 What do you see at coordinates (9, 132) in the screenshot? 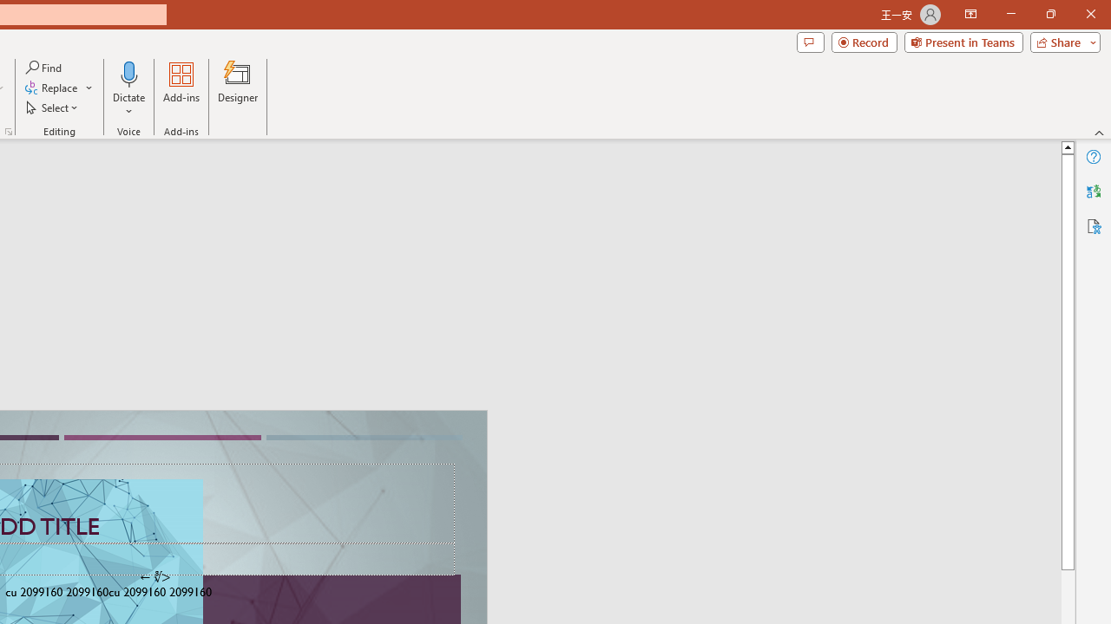
I see `Format Object...` at bounding box center [9, 132].